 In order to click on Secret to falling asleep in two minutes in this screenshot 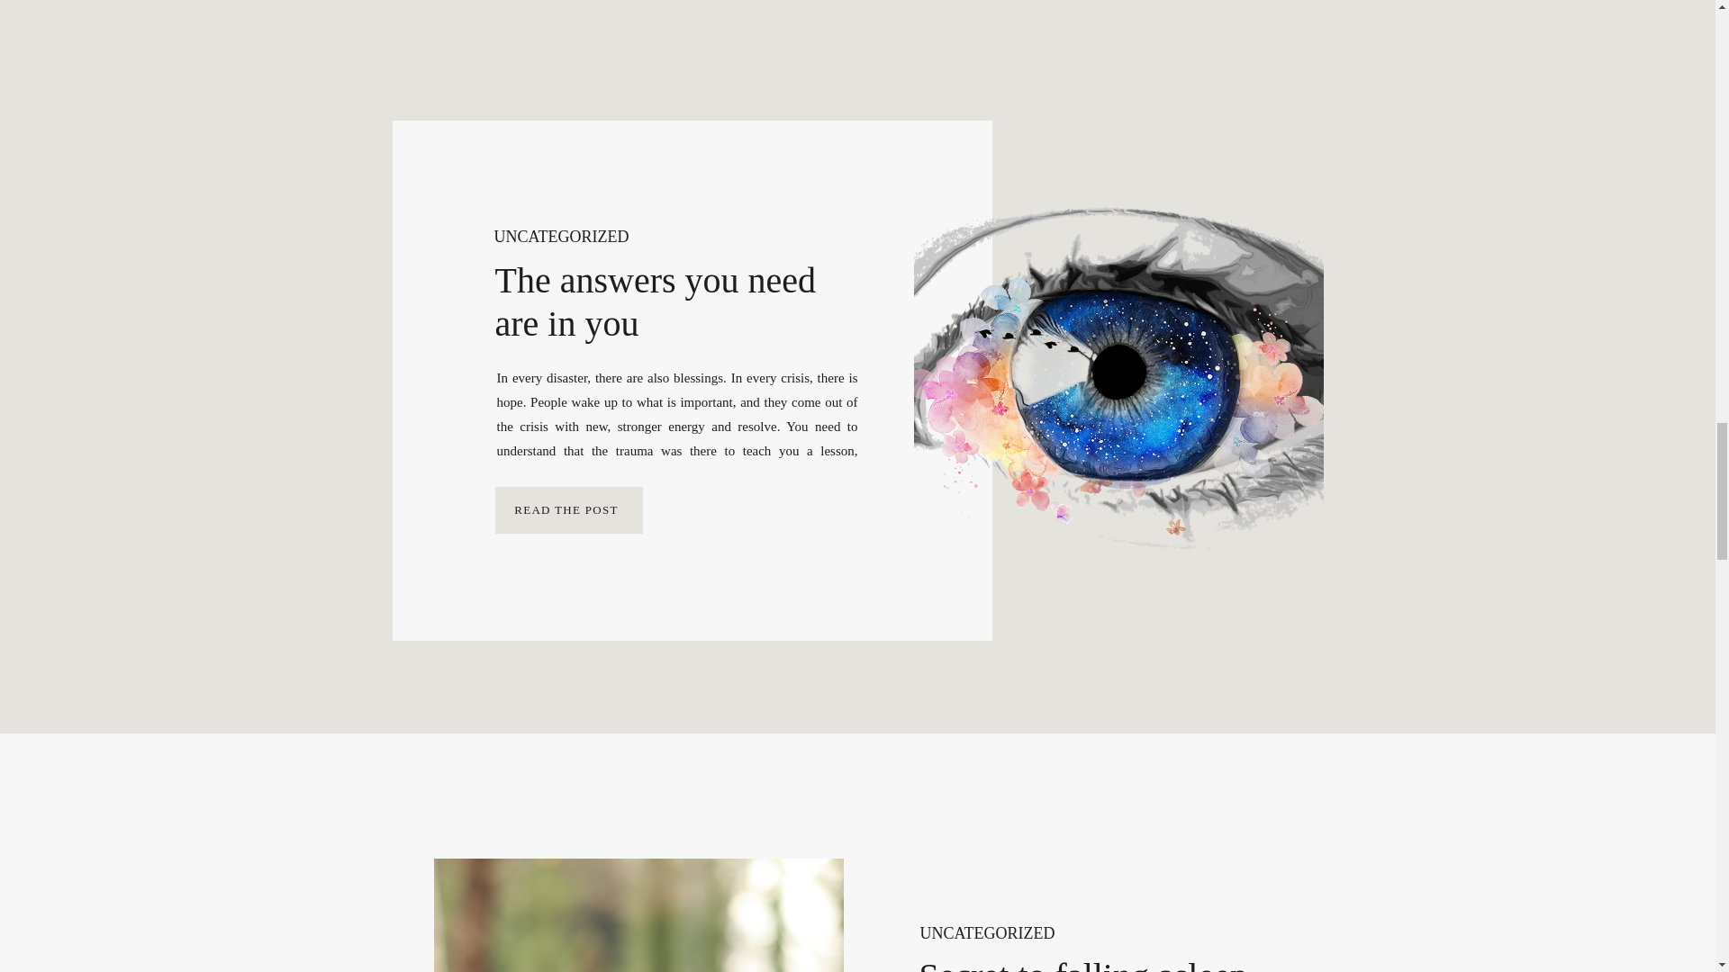, I will do `click(638, 914)`.